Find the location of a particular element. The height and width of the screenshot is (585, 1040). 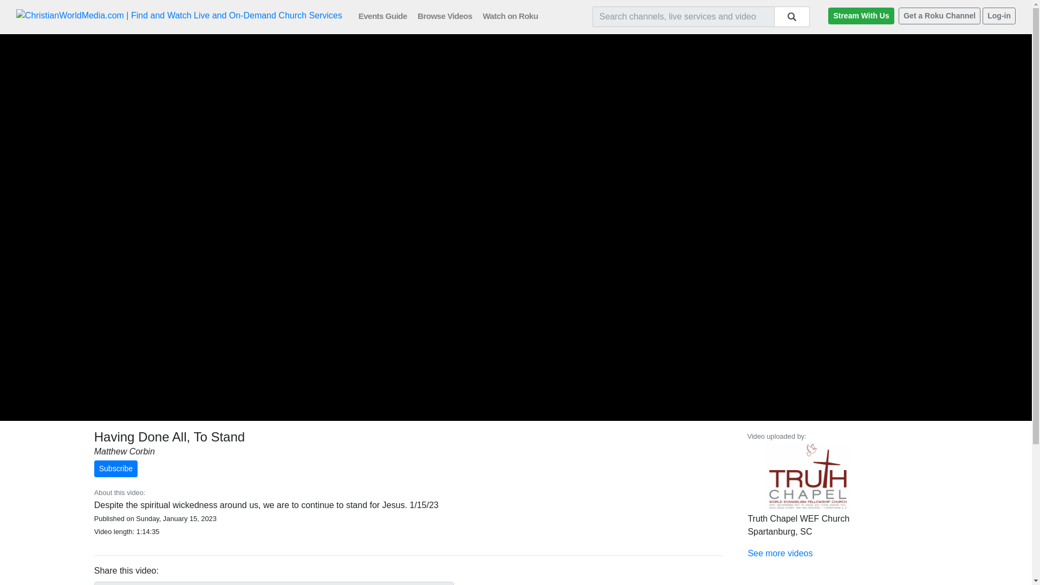

Subscribe is located at coordinates (116, 469).